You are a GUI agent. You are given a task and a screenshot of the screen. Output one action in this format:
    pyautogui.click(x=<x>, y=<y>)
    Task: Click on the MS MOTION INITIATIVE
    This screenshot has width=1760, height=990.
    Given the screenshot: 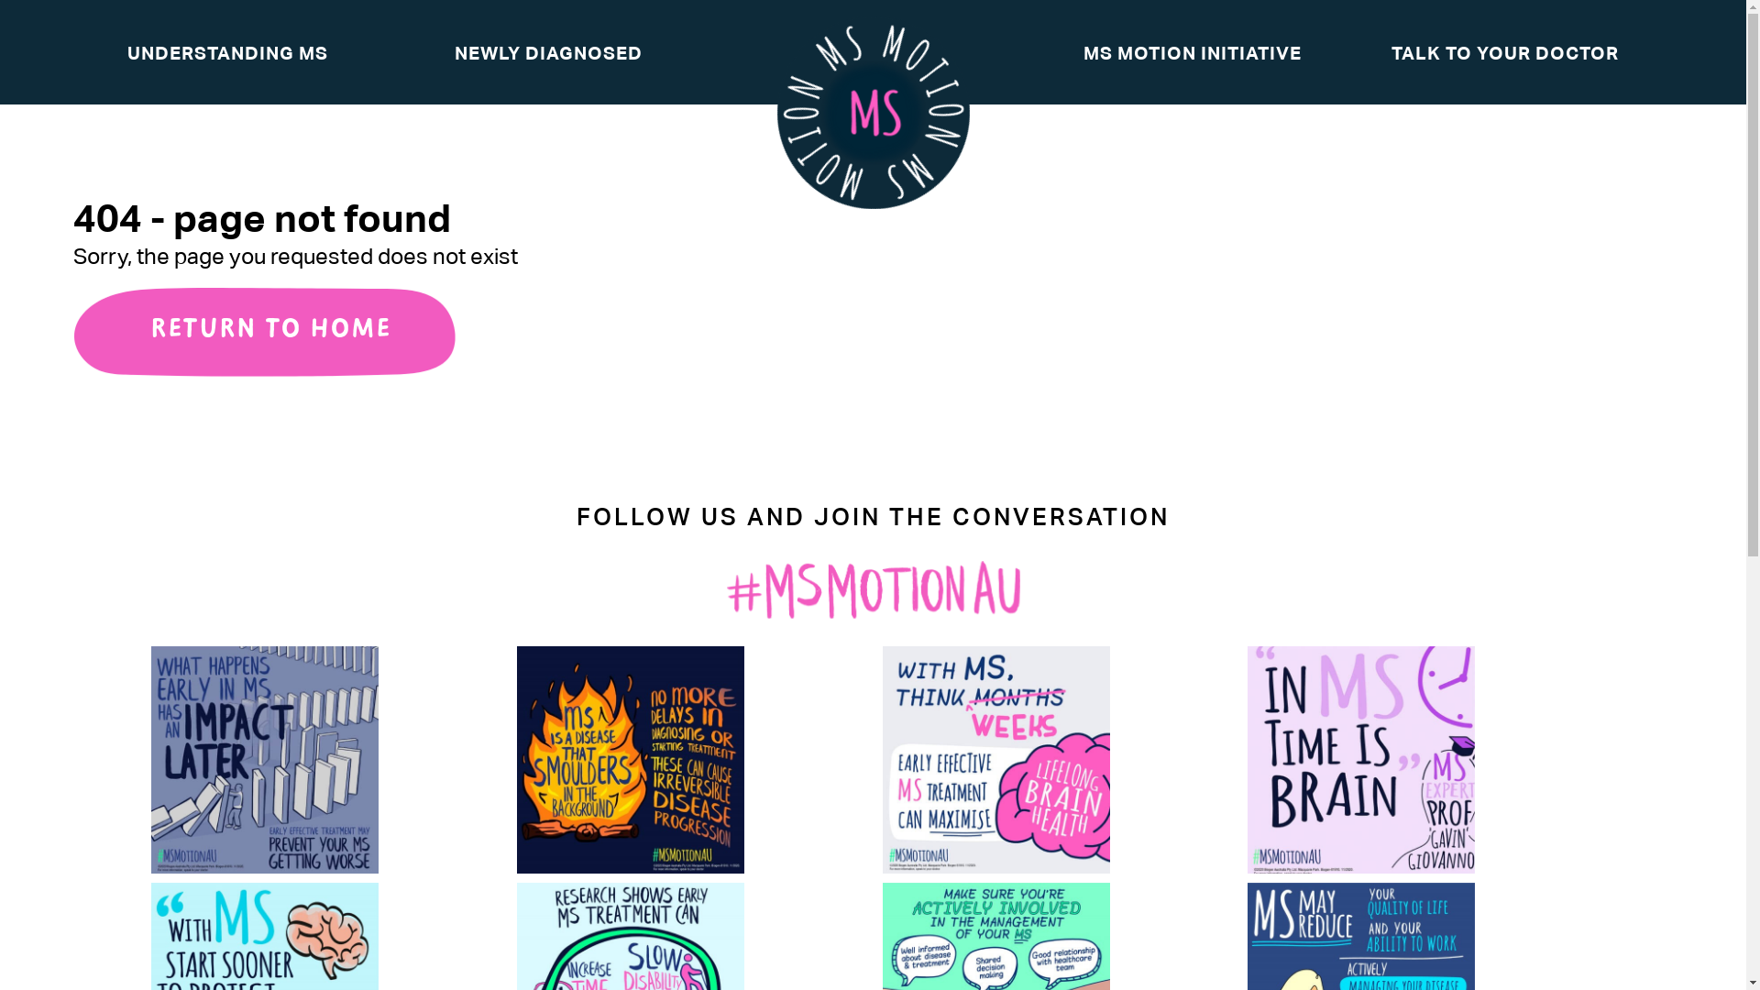 What is the action you would take?
    pyautogui.click(x=1193, y=53)
    